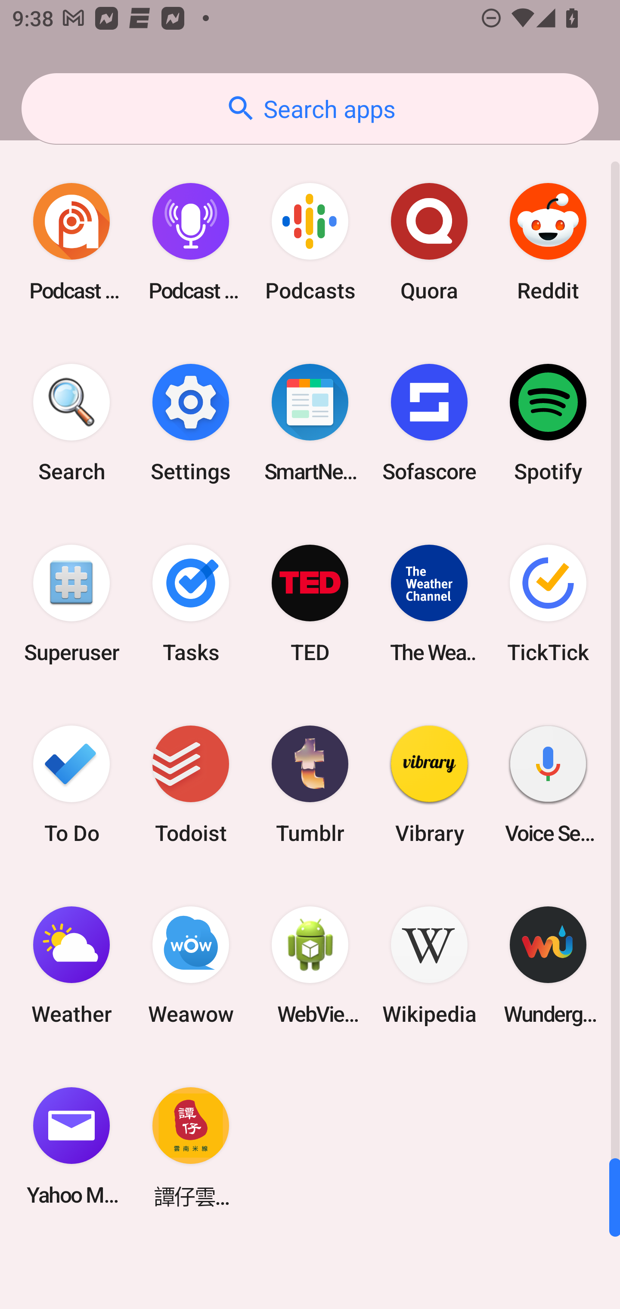 Image resolution: width=620 pixels, height=1309 pixels. What do you see at coordinates (191, 423) in the screenshot?
I see `Settings` at bounding box center [191, 423].